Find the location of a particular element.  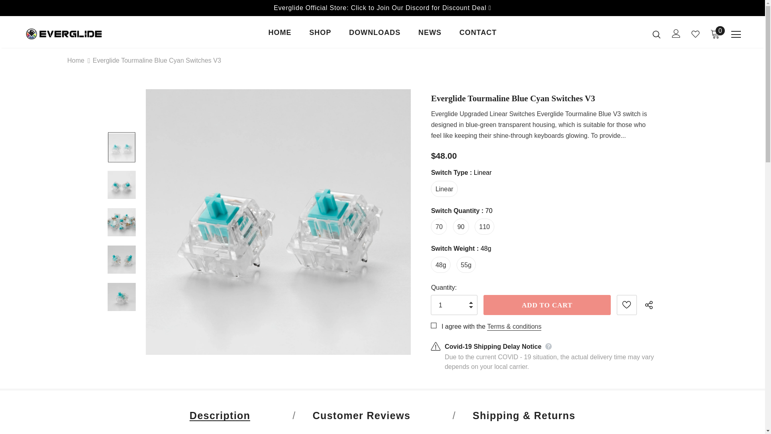

DOWNLOADS is located at coordinates (374, 35).